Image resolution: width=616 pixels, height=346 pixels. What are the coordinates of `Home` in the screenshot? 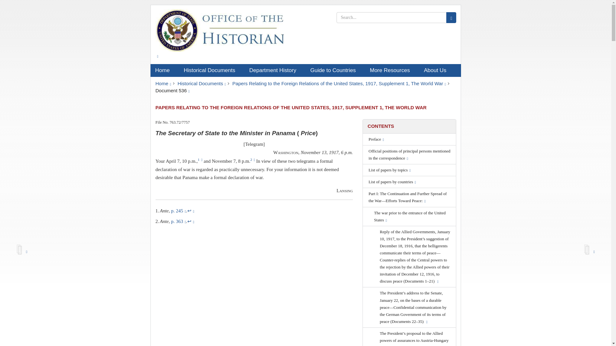 It's located at (163, 83).